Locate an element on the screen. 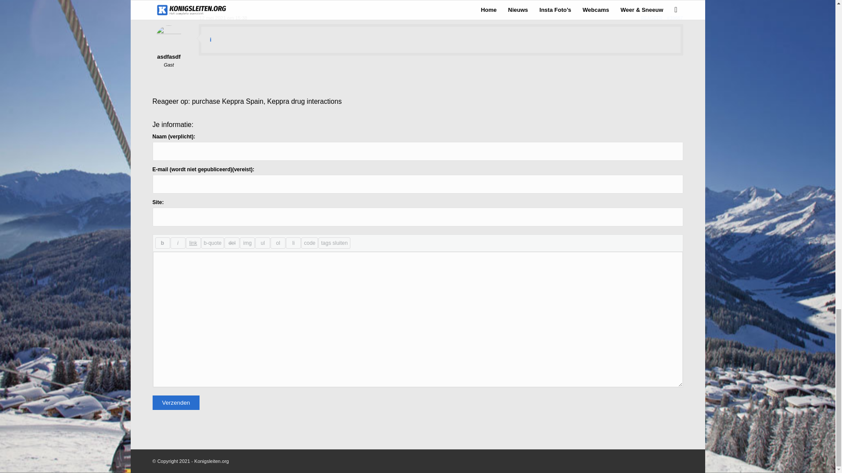  b-quote is located at coordinates (212, 243).